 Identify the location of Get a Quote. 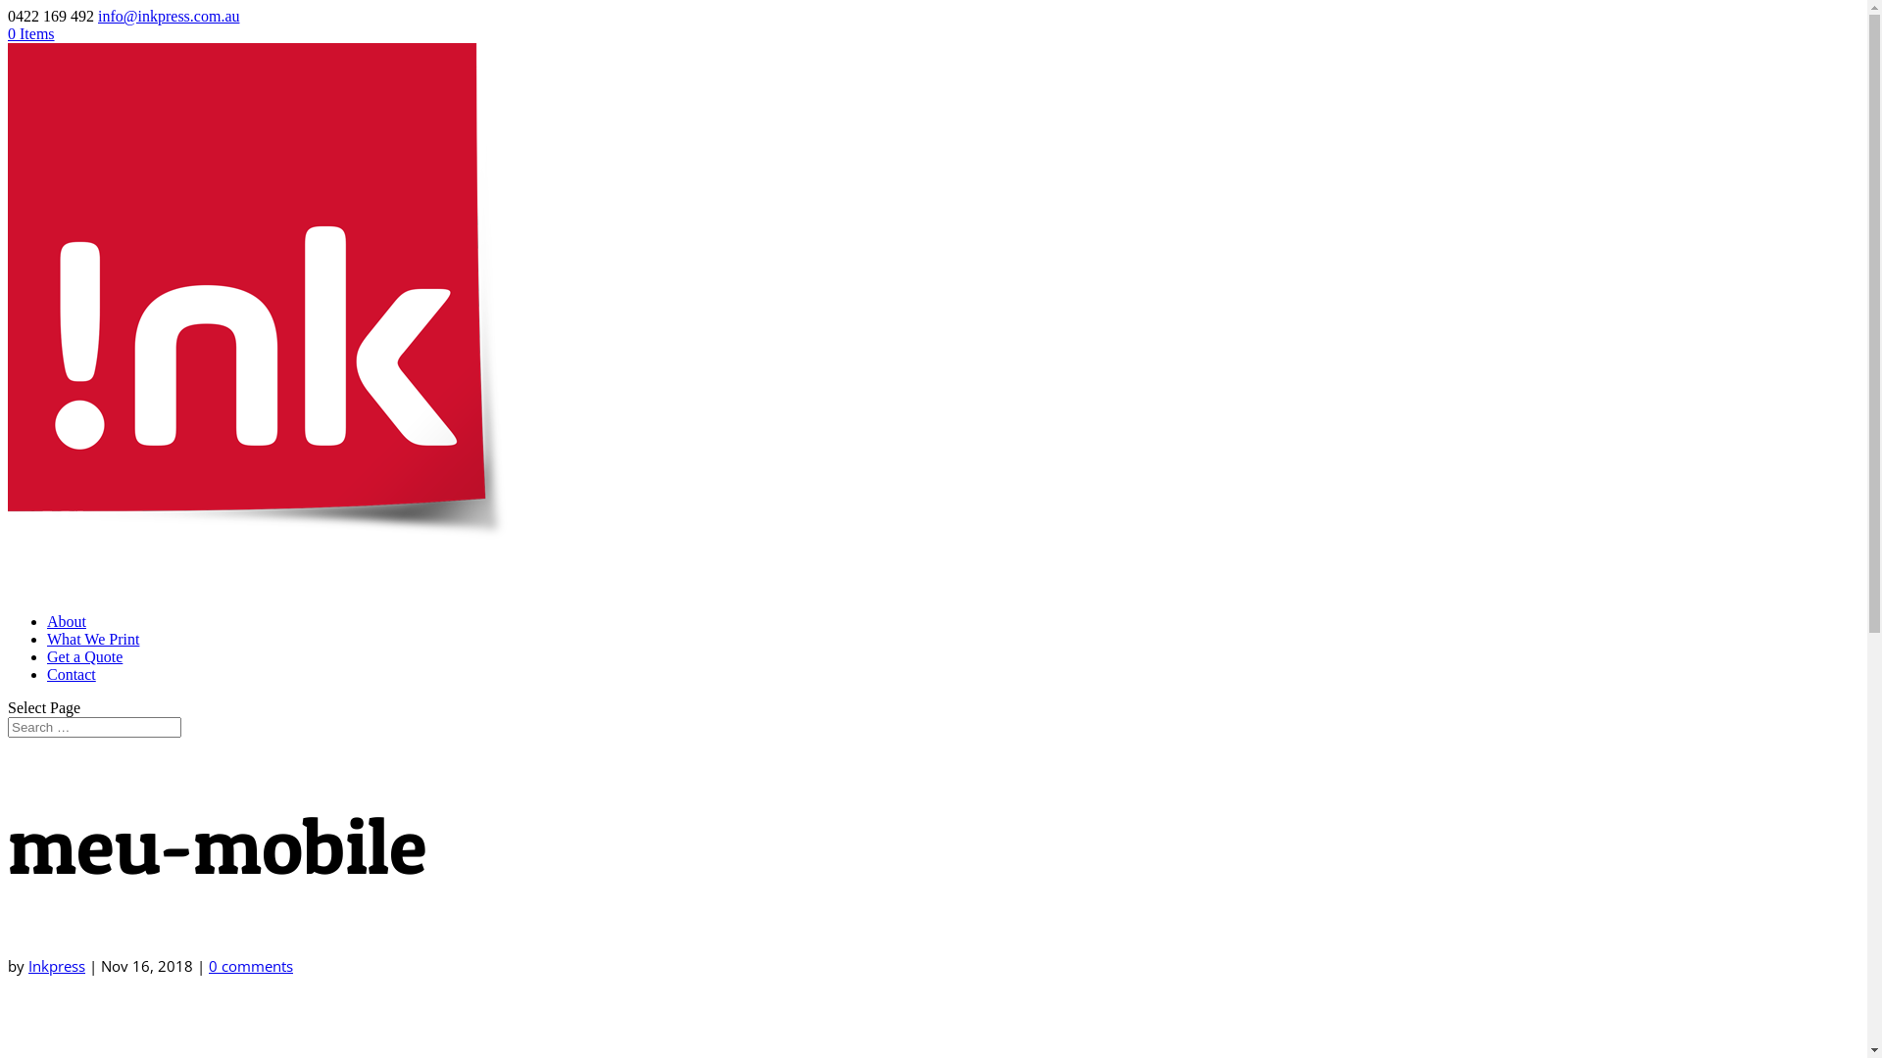
(84, 682).